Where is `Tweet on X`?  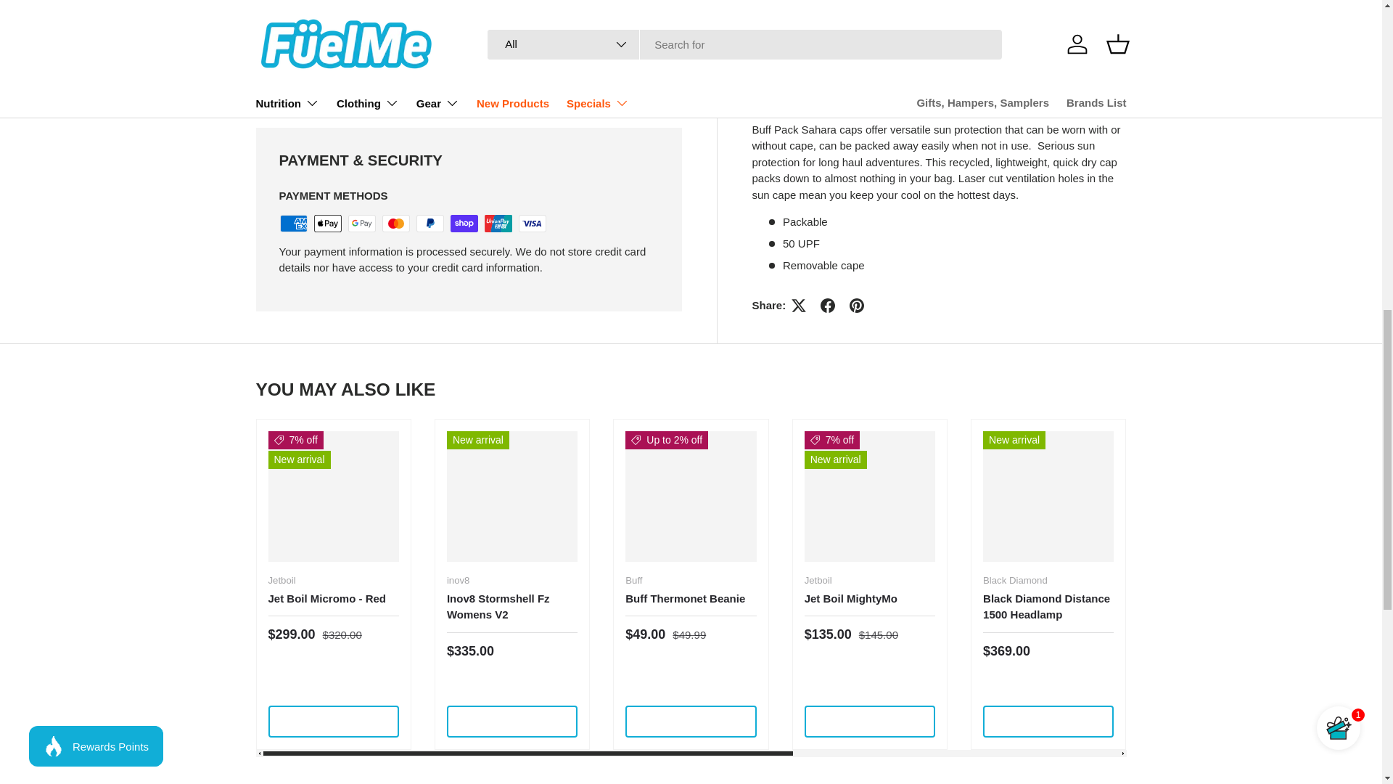 Tweet on X is located at coordinates (798, 3).